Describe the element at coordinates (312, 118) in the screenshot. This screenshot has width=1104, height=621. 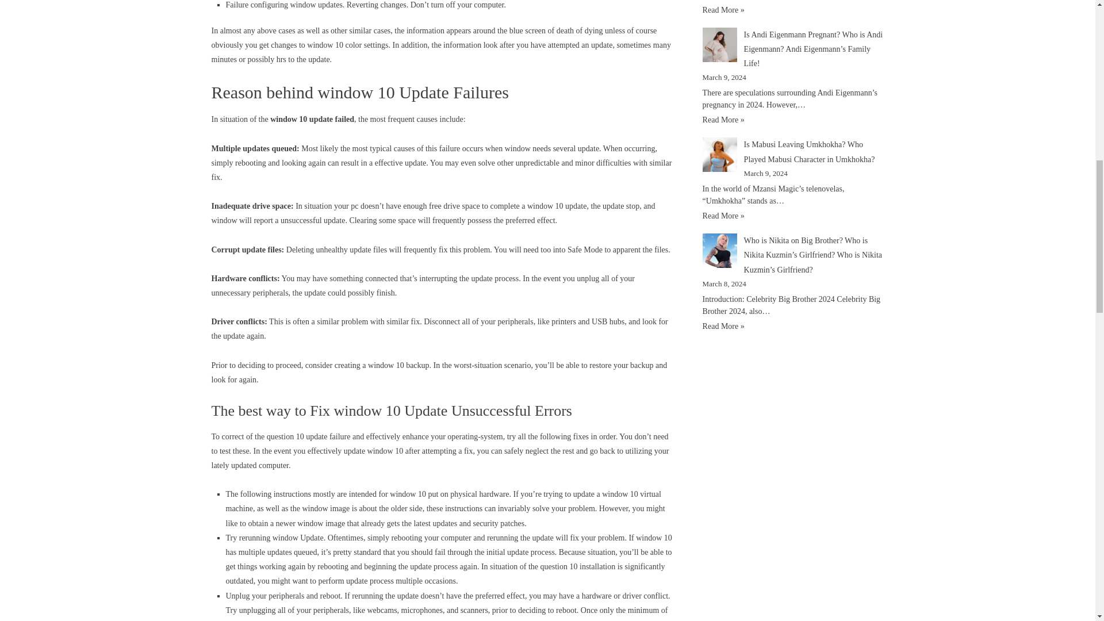
I see `window 10 update failed` at that location.